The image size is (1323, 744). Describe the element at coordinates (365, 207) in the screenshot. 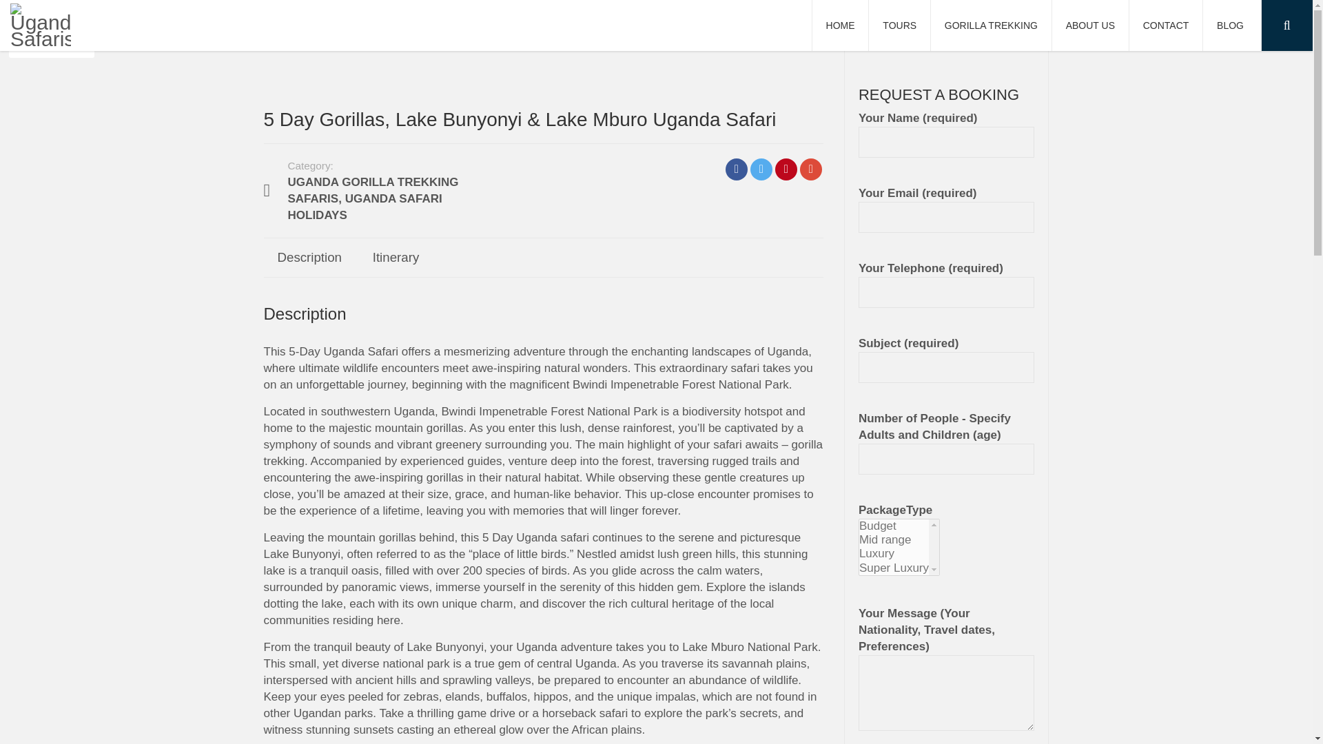

I see `UGANDA SAFARI HOLIDAYS` at that location.